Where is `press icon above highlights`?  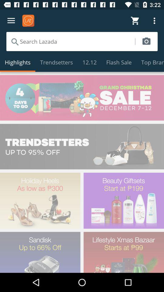
press icon above highlights is located at coordinates (70, 41).